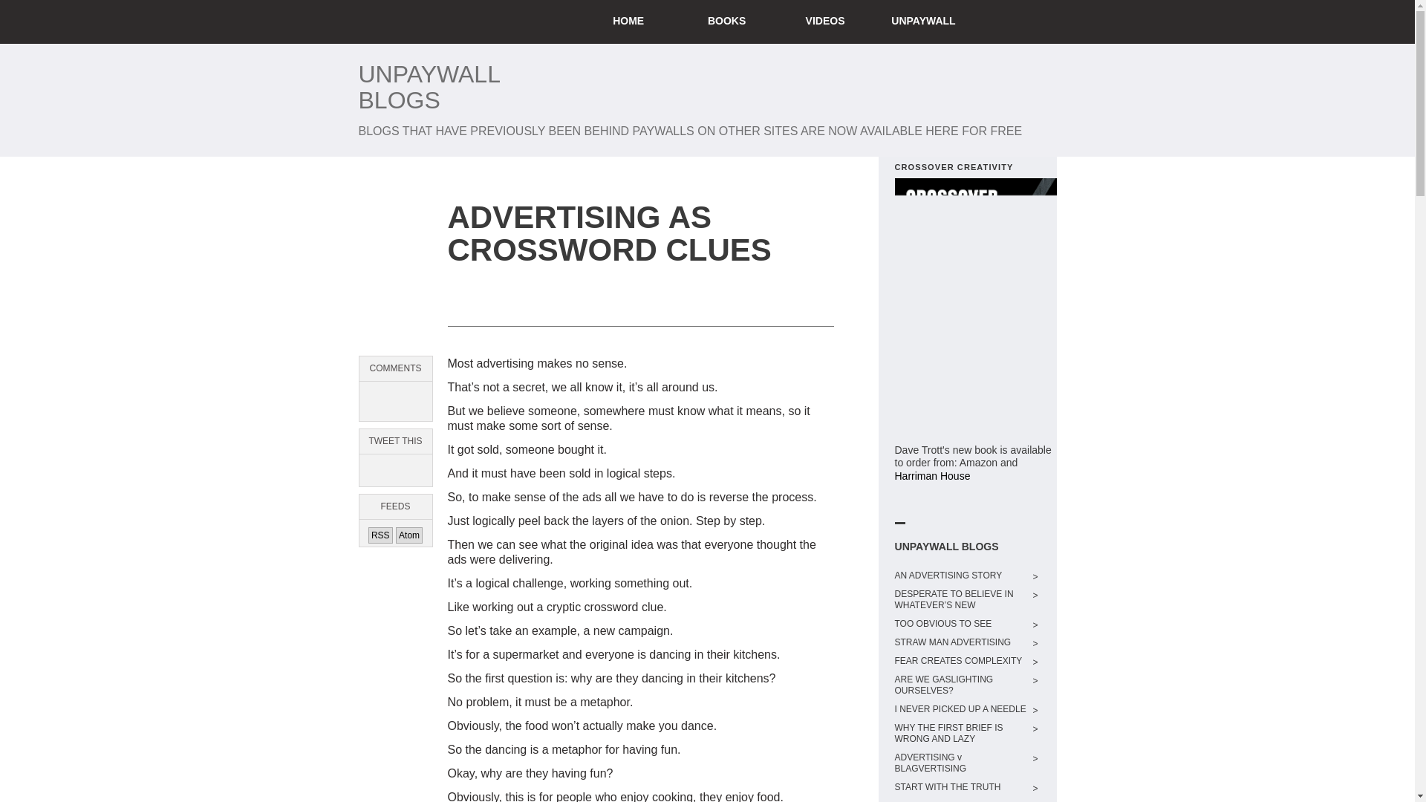 Image resolution: width=1426 pixels, height=802 pixels. Describe the element at coordinates (824, 22) in the screenshot. I see `VIDEOS` at that location.